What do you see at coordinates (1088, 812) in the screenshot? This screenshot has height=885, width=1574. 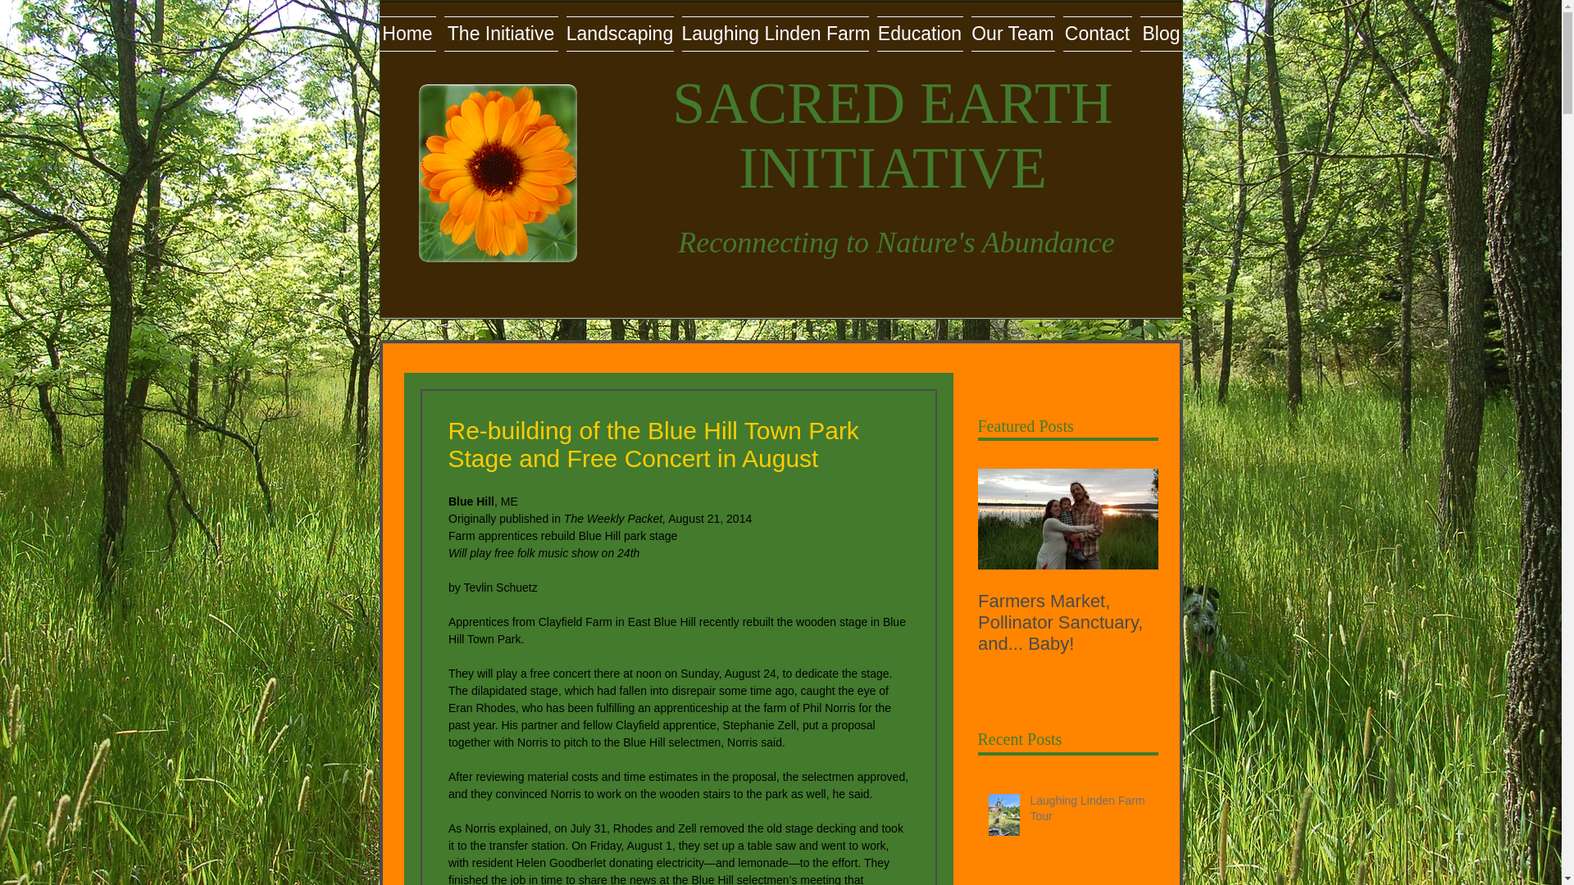 I see `Laughing Linden Farm Tour` at bounding box center [1088, 812].